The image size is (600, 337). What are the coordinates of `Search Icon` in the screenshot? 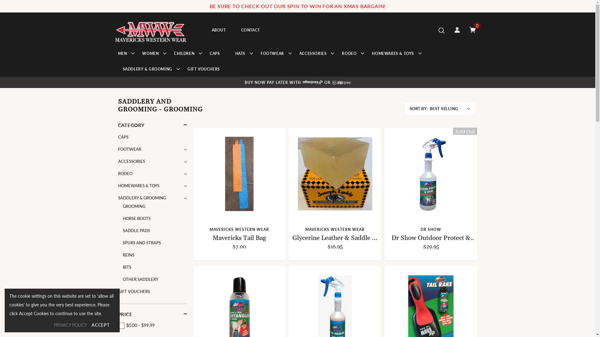 It's located at (441, 30).